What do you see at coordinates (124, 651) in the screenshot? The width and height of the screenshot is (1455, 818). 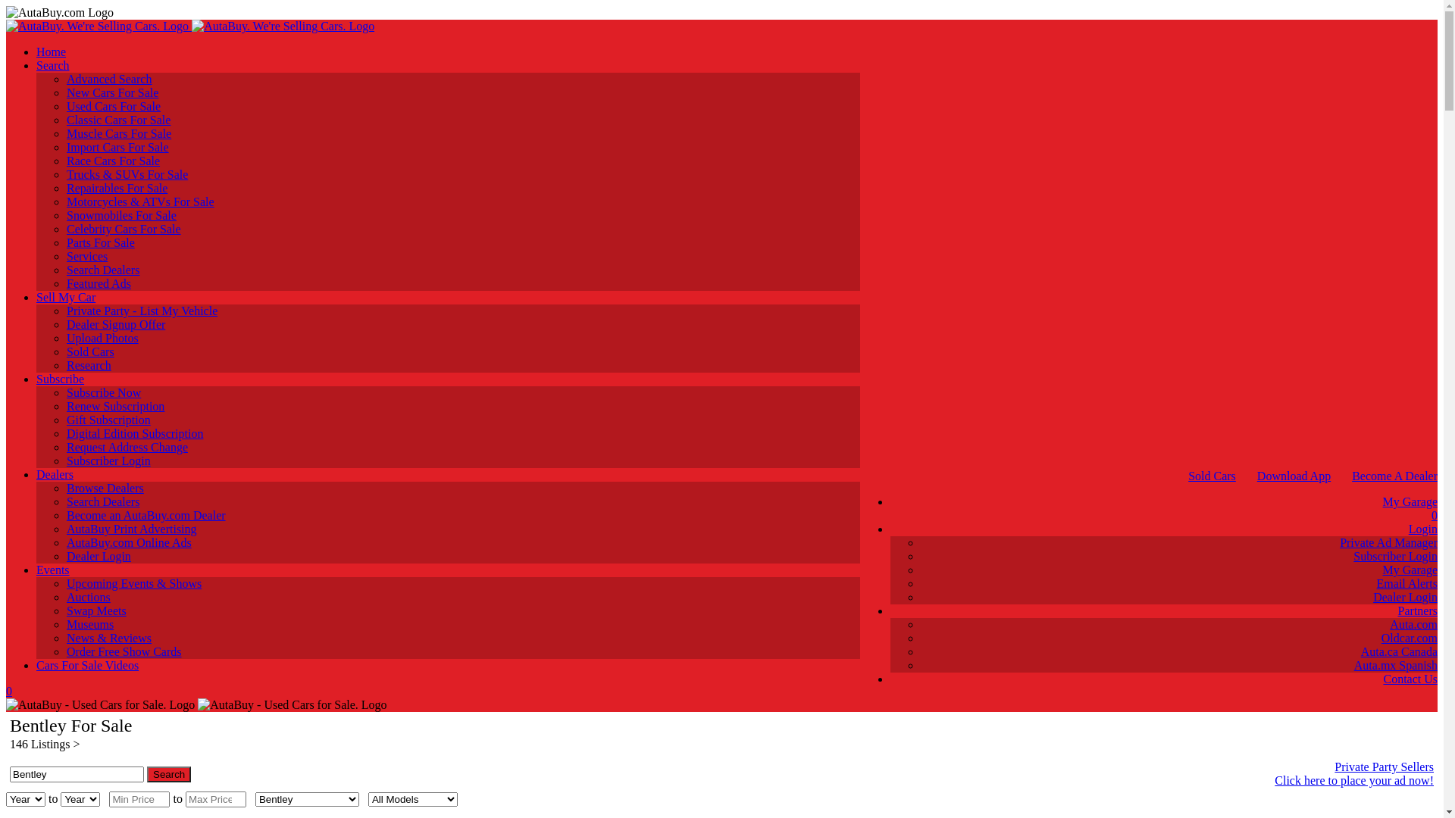 I see `Order Free Show Cards` at bounding box center [124, 651].